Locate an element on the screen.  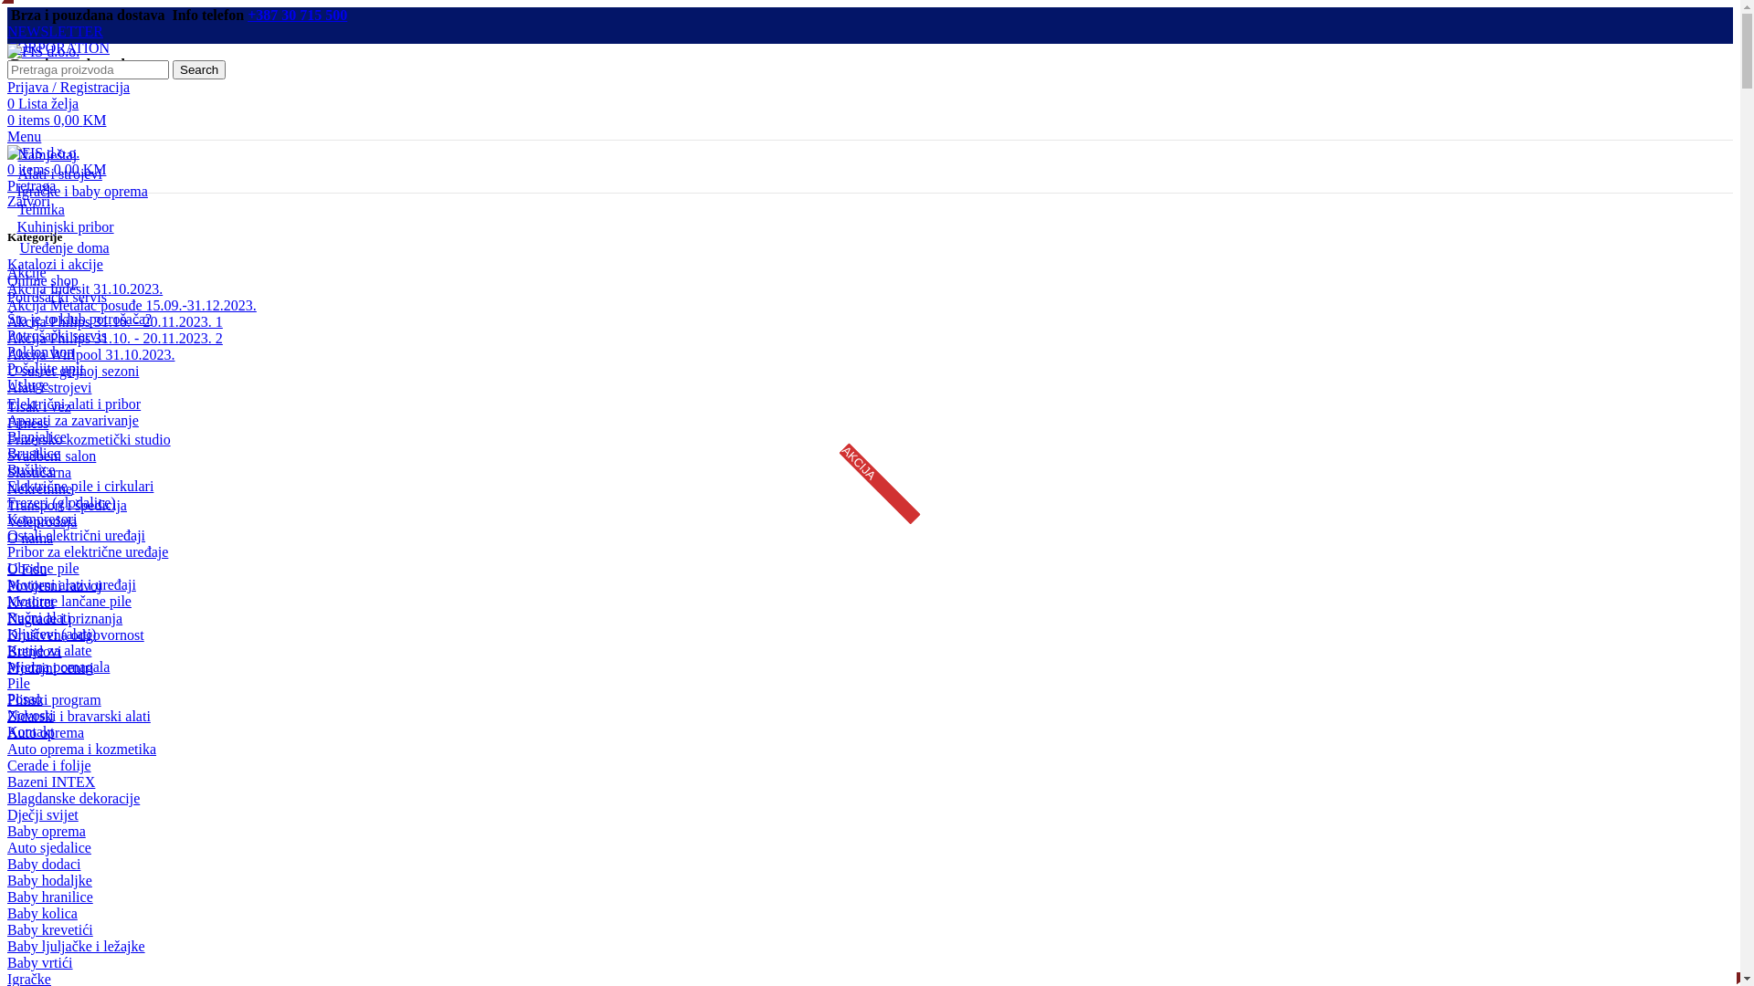
Poklon bon is located at coordinates (40, 352).